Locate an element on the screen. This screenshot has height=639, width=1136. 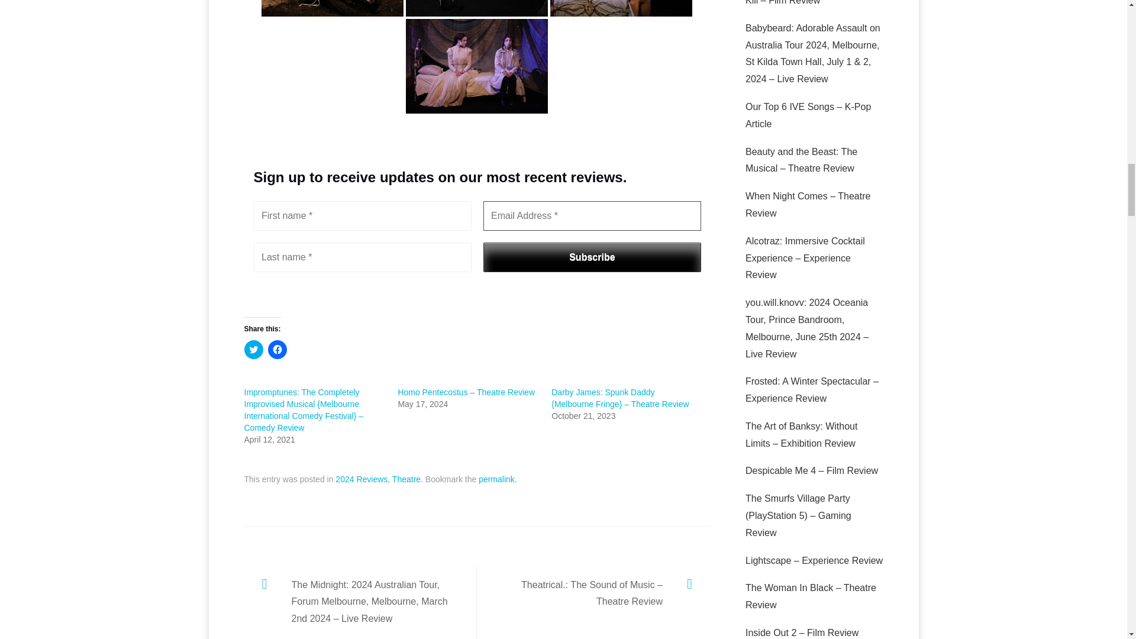
2024 Reviews is located at coordinates (361, 479).